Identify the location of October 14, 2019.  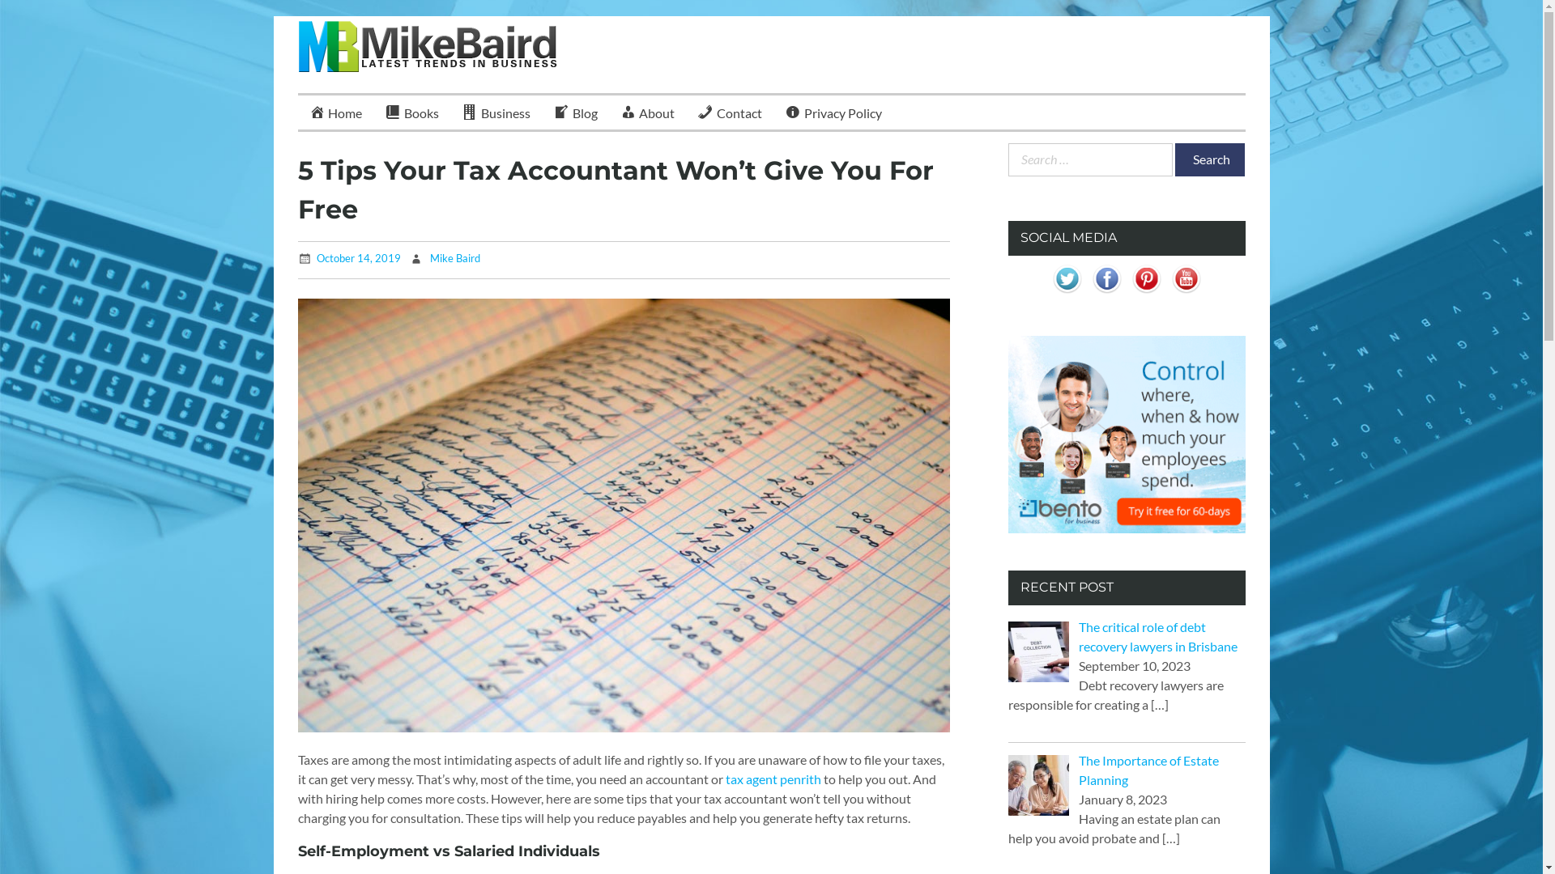
(358, 258).